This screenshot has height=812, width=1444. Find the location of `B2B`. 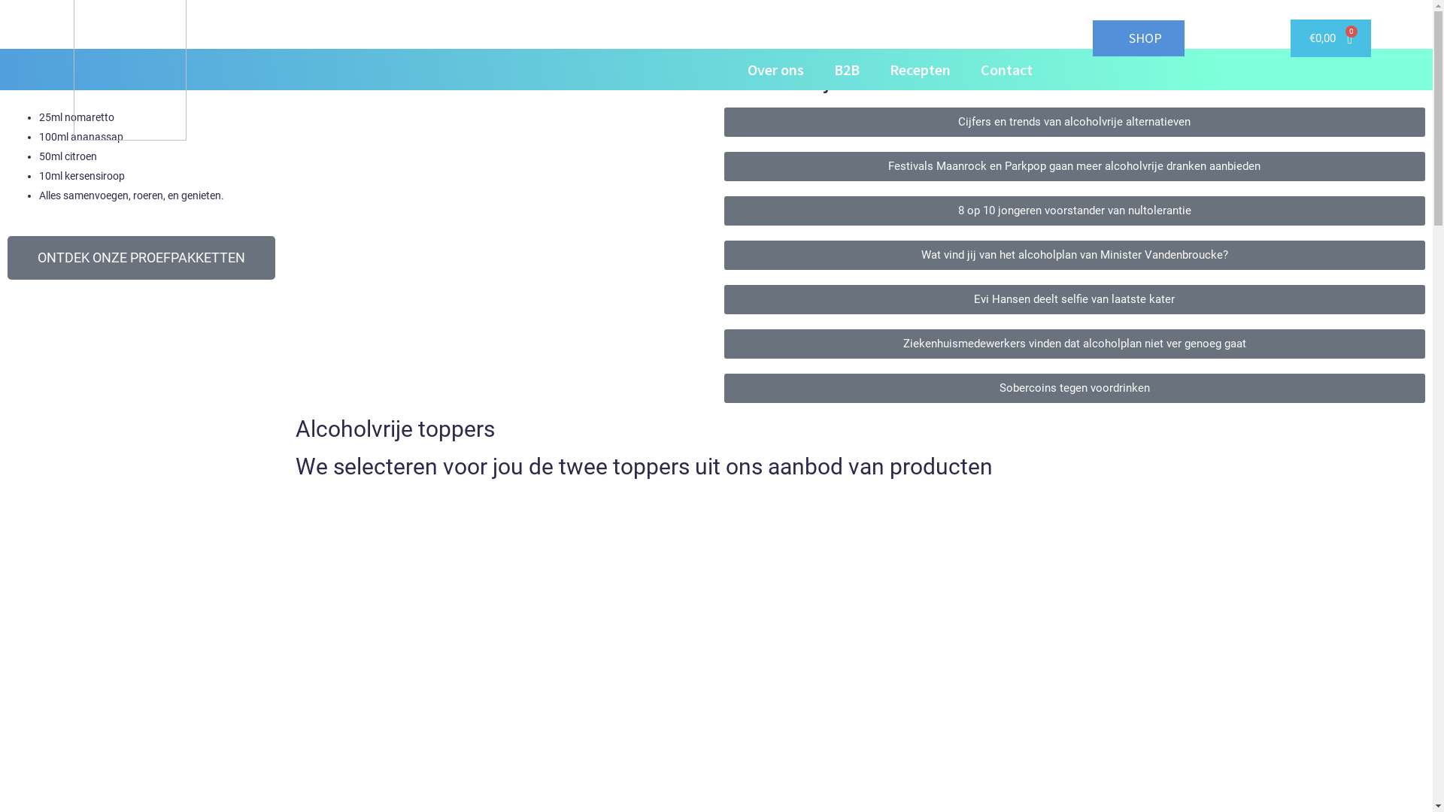

B2B is located at coordinates (847, 70).